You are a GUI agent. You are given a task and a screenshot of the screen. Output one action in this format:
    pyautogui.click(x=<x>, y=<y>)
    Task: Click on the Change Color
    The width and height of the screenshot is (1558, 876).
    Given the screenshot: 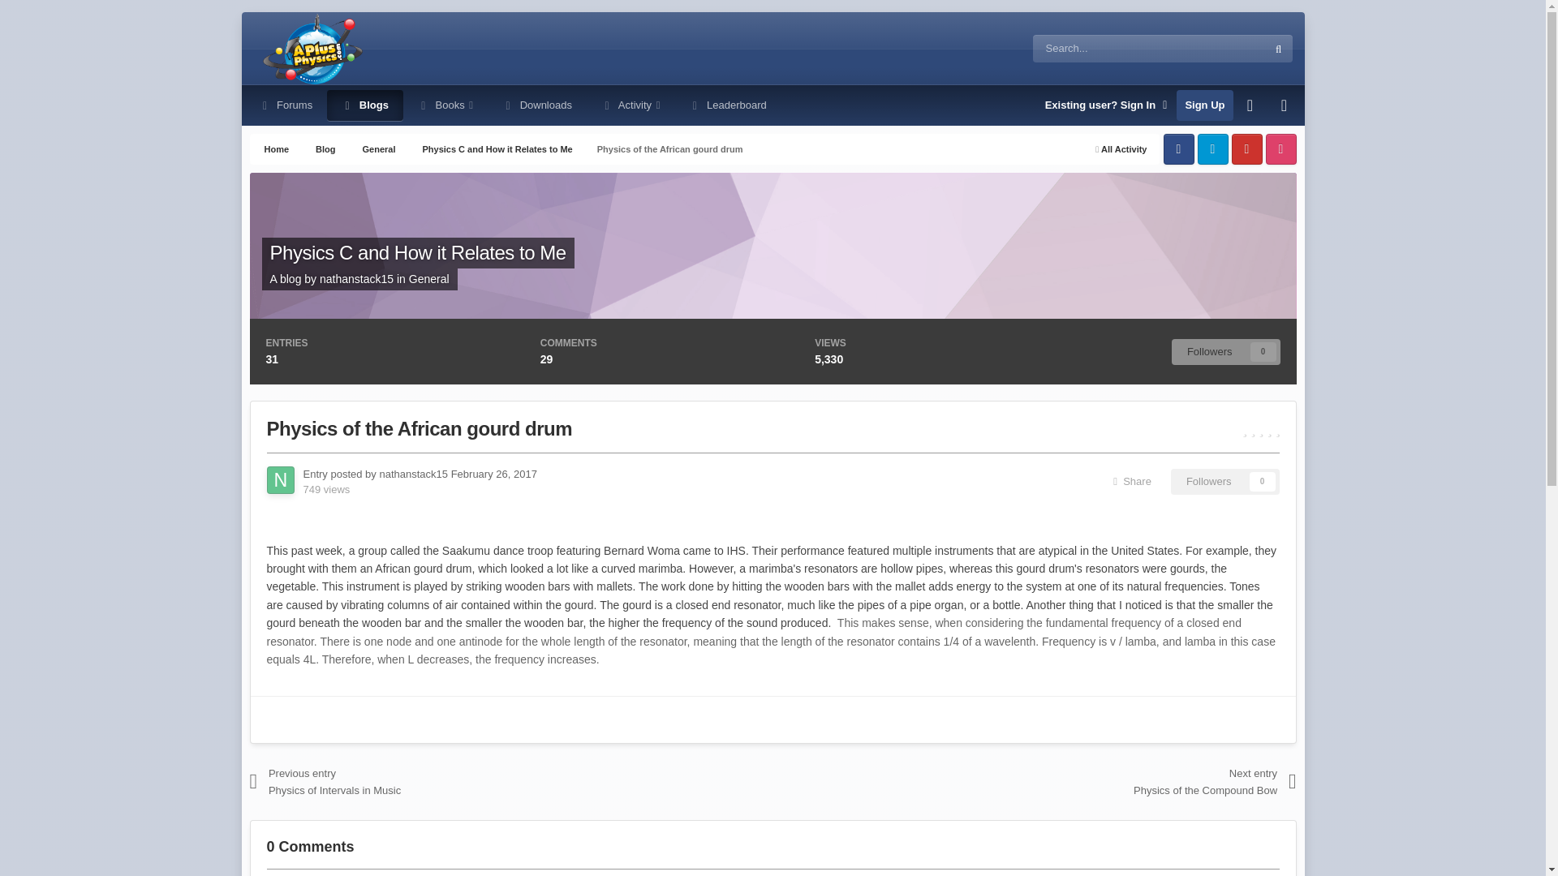 What is the action you would take?
    pyautogui.click(x=1284, y=105)
    